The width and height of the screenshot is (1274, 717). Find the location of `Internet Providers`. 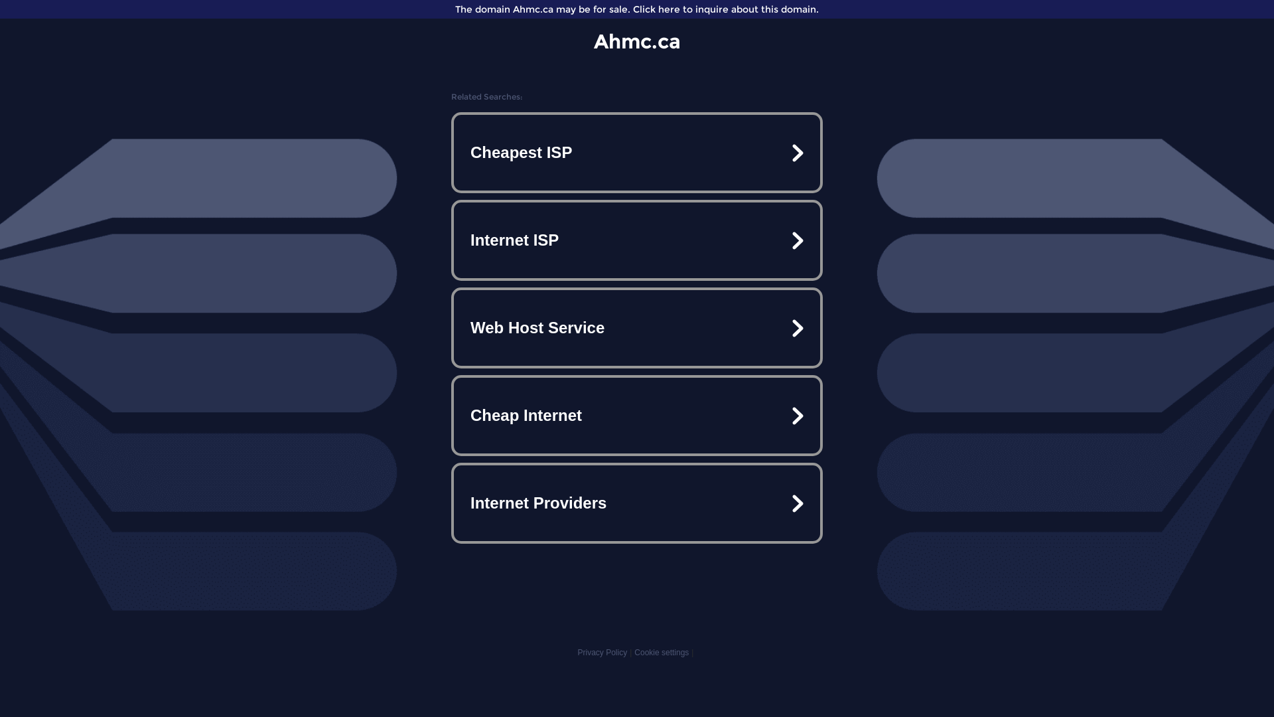

Internet Providers is located at coordinates (637, 503).